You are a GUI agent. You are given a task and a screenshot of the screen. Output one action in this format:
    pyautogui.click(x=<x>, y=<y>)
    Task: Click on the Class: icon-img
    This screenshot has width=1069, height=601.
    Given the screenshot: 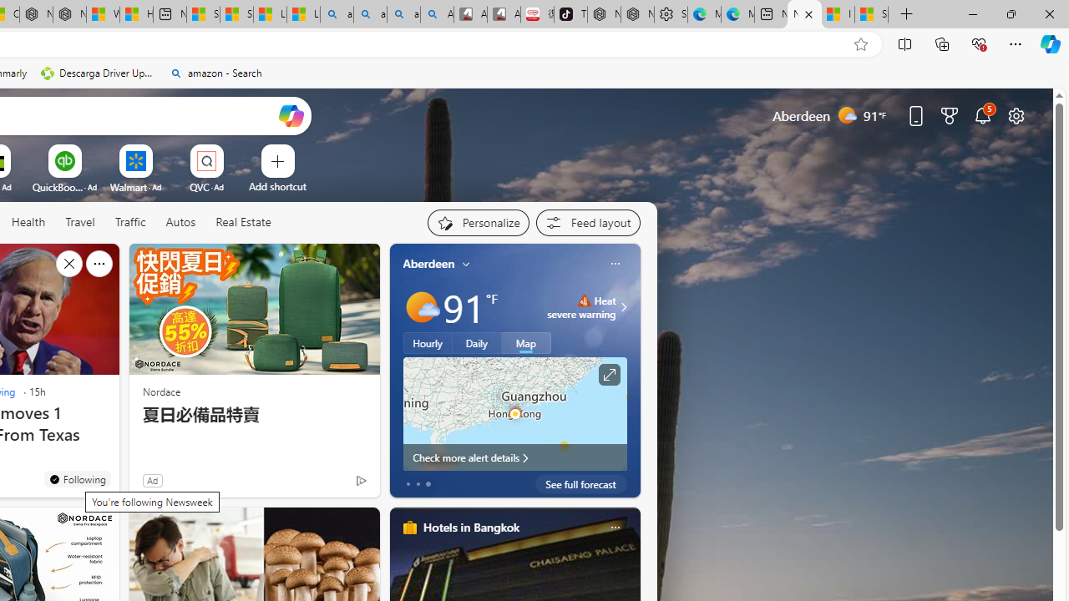 What is the action you would take?
    pyautogui.click(x=615, y=528)
    